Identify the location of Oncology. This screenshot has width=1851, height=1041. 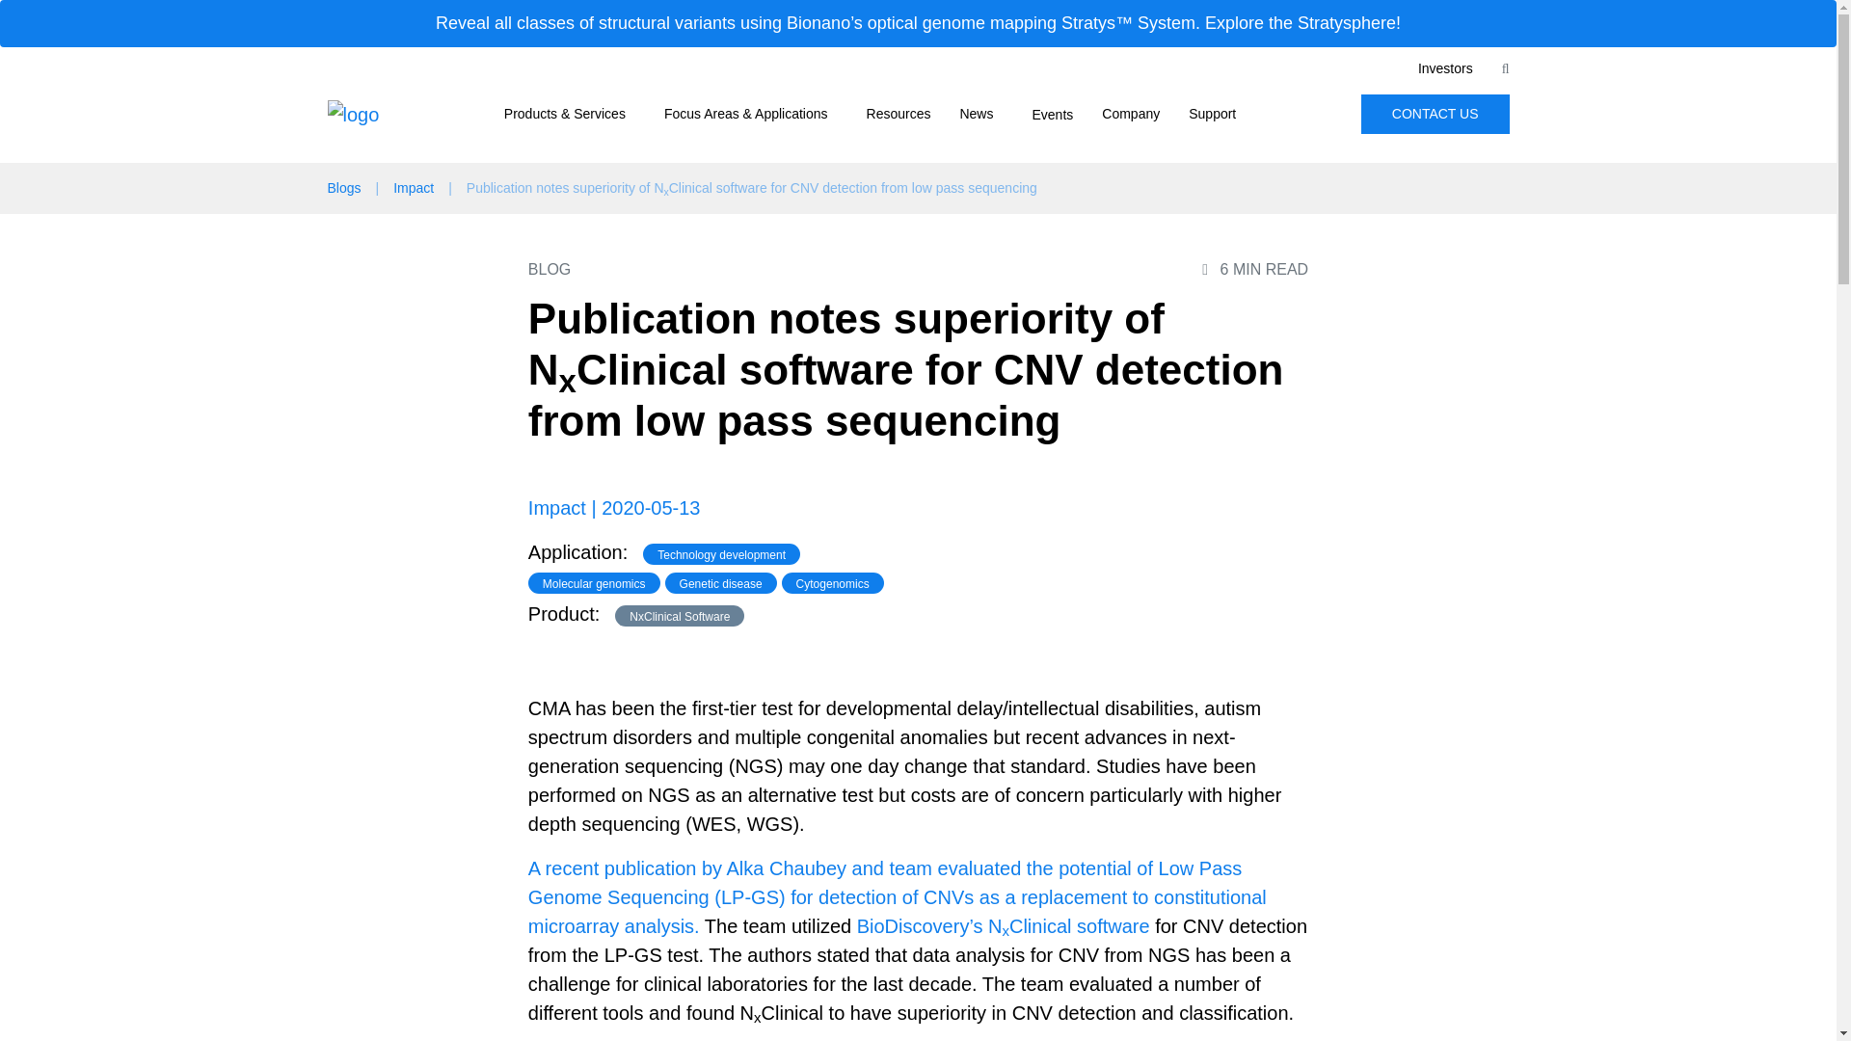
(841, 148).